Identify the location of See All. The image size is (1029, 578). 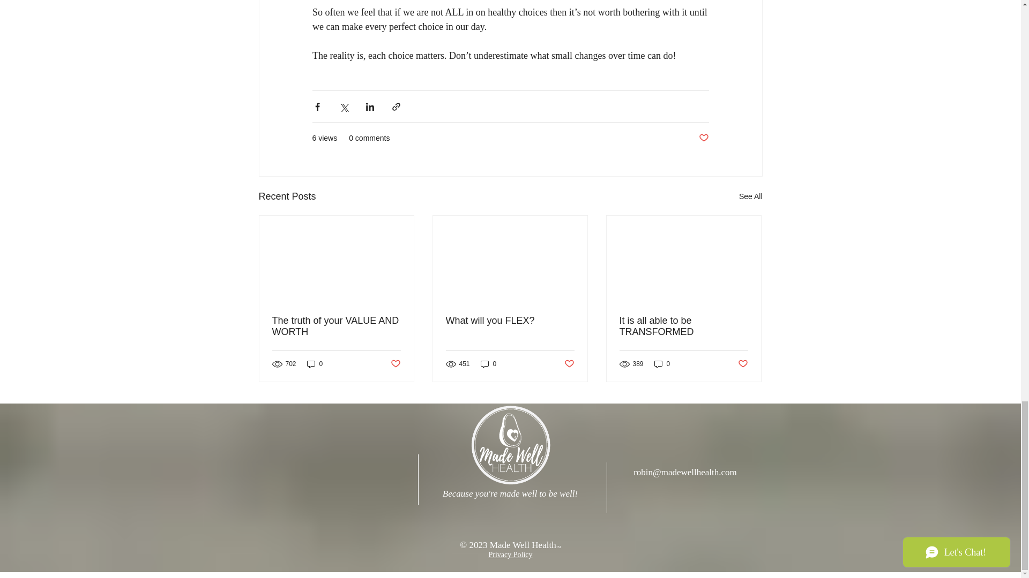
(750, 197).